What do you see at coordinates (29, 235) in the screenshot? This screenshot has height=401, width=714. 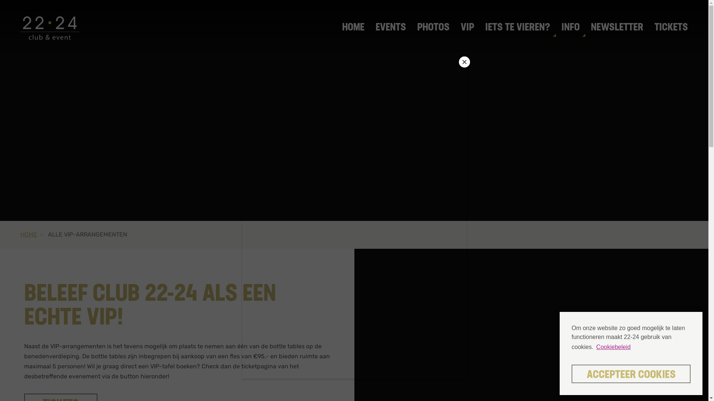 I see `HOME` at bounding box center [29, 235].